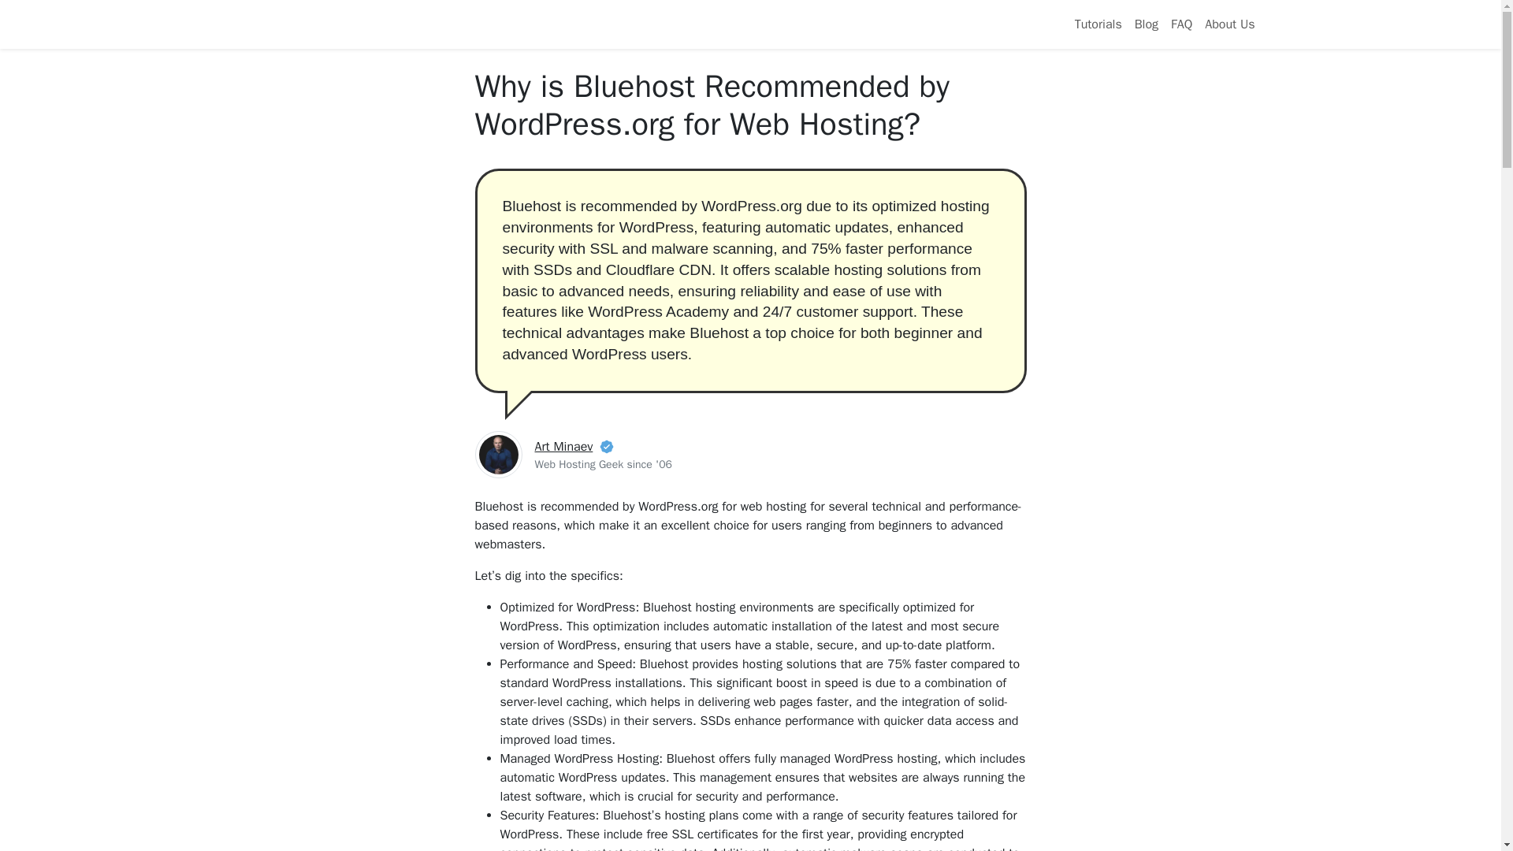  What do you see at coordinates (1099, 24) in the screenshot?
I see `Tutorials` at bounding box center [1099, 24].